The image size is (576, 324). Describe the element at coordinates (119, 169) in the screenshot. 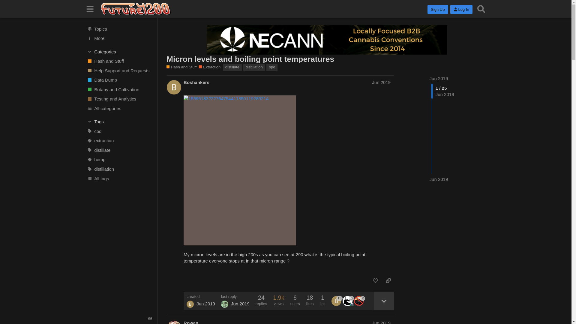

I see `distillation` at that location.